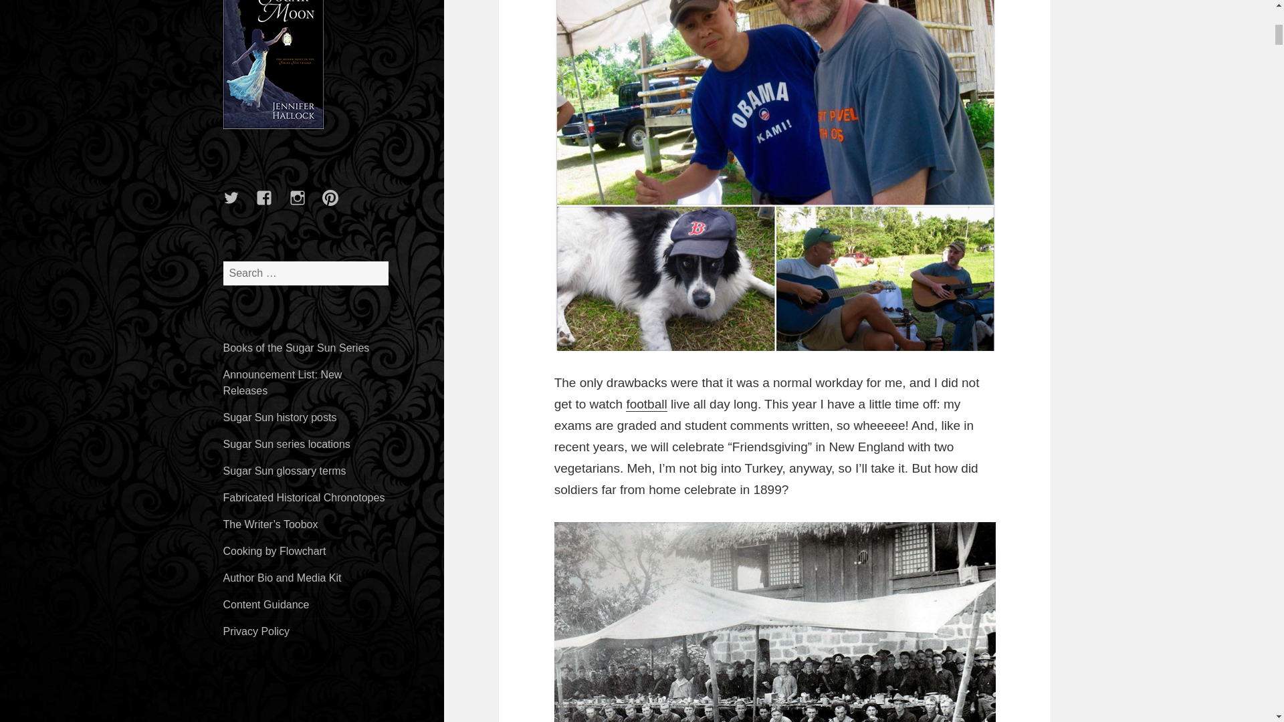  Describe the element at coordinates (282, 578) in the screenshot. I see `Author Bio and Media Kit` at that location.